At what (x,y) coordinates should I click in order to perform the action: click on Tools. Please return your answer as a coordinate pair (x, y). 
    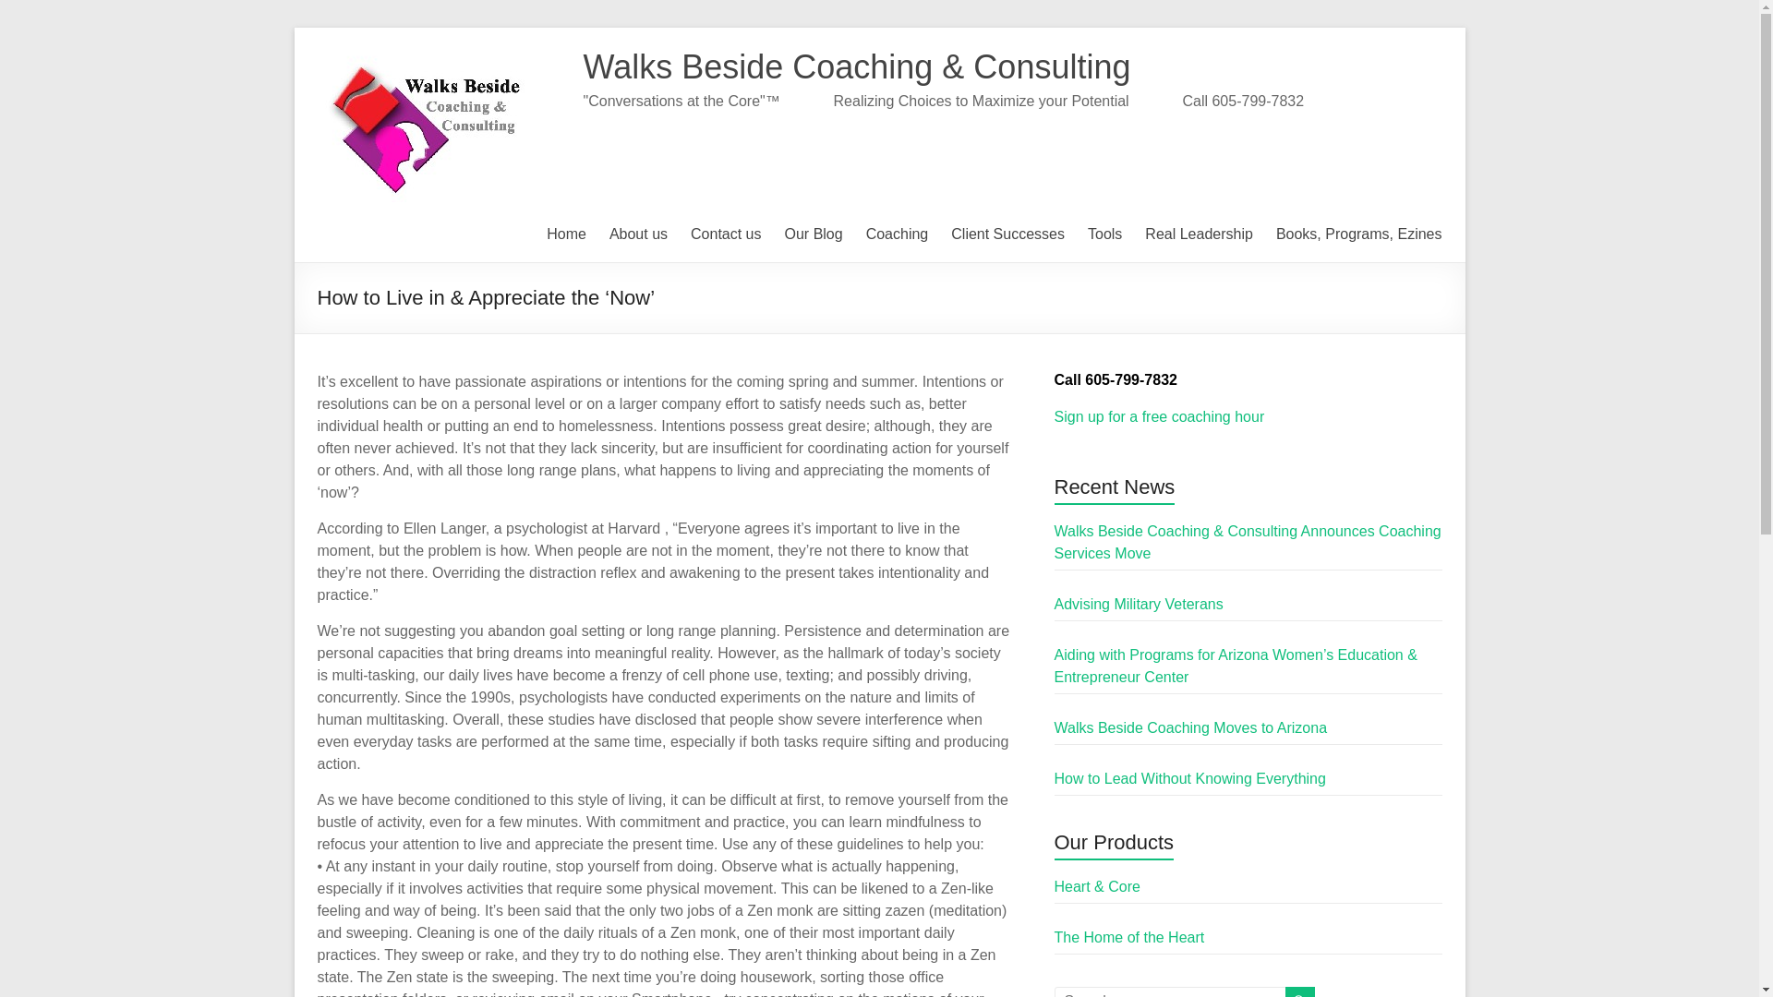
    Looking at the image, I should click on (1104, 234).